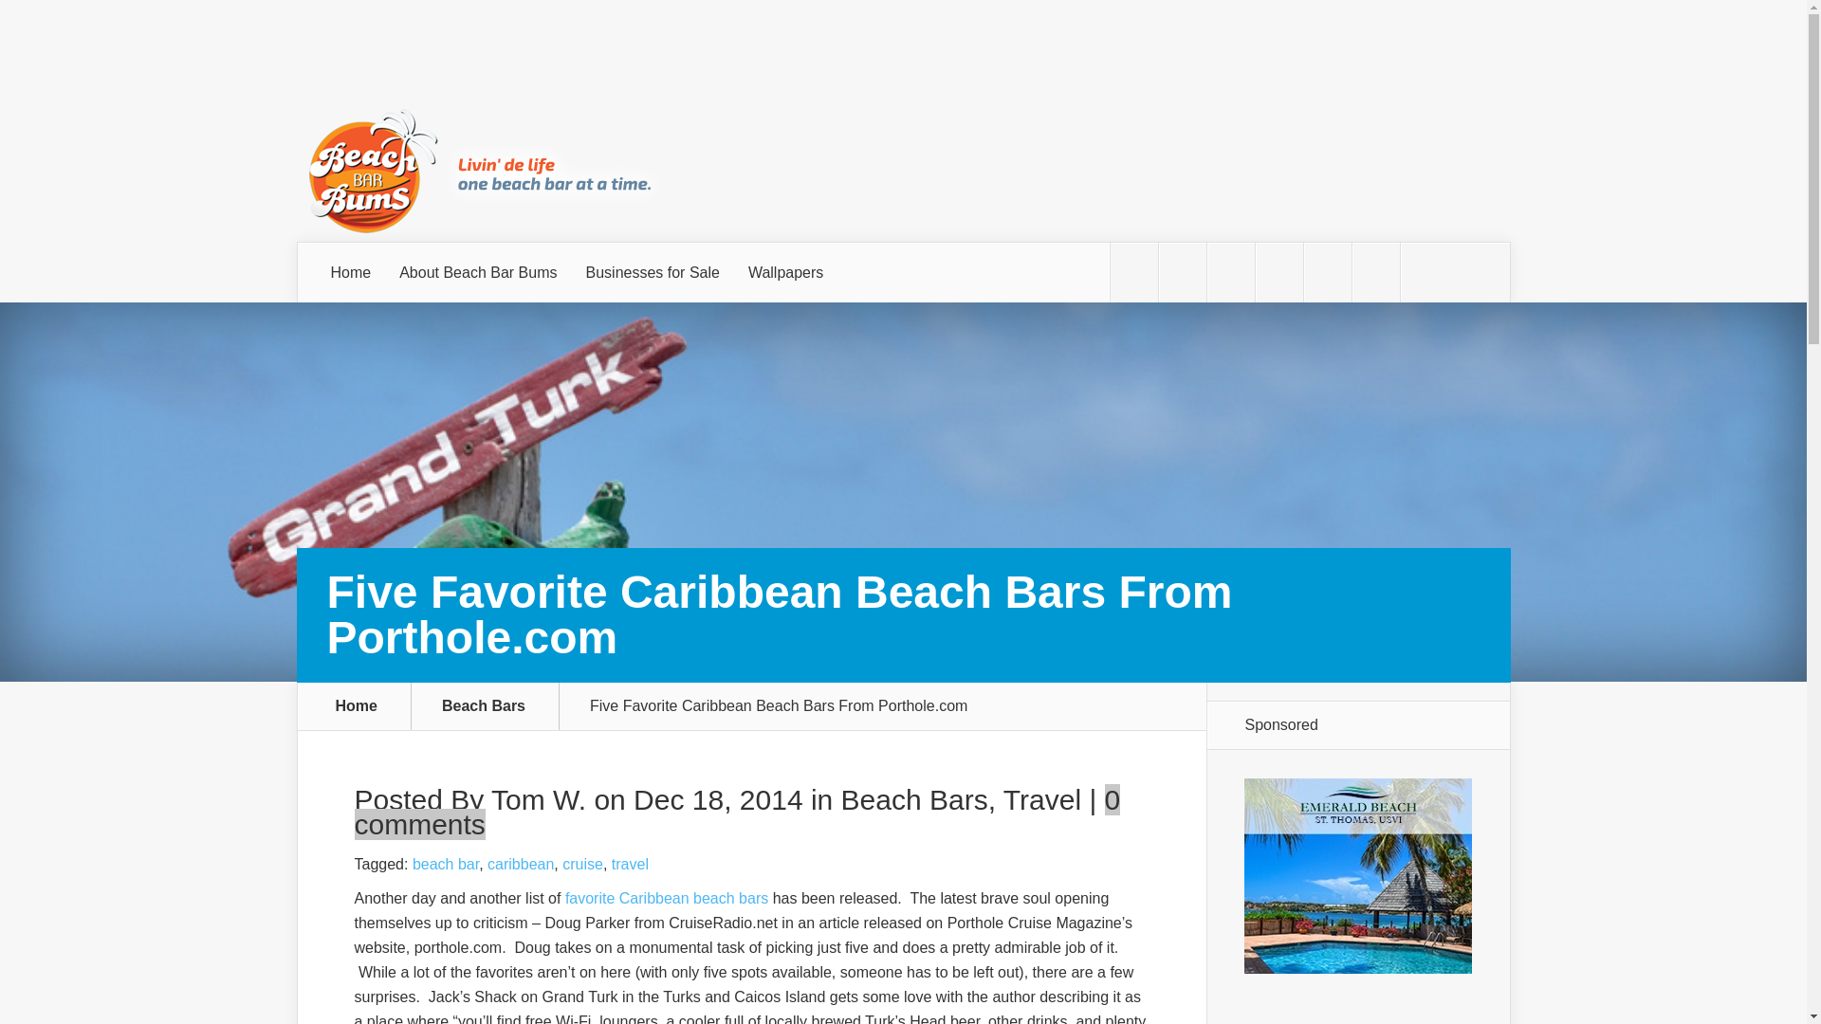  What do you see at coordinates (539, 799) in the screenshot?
I see `Posts by Tom W.` at bounding box center [539, 799].